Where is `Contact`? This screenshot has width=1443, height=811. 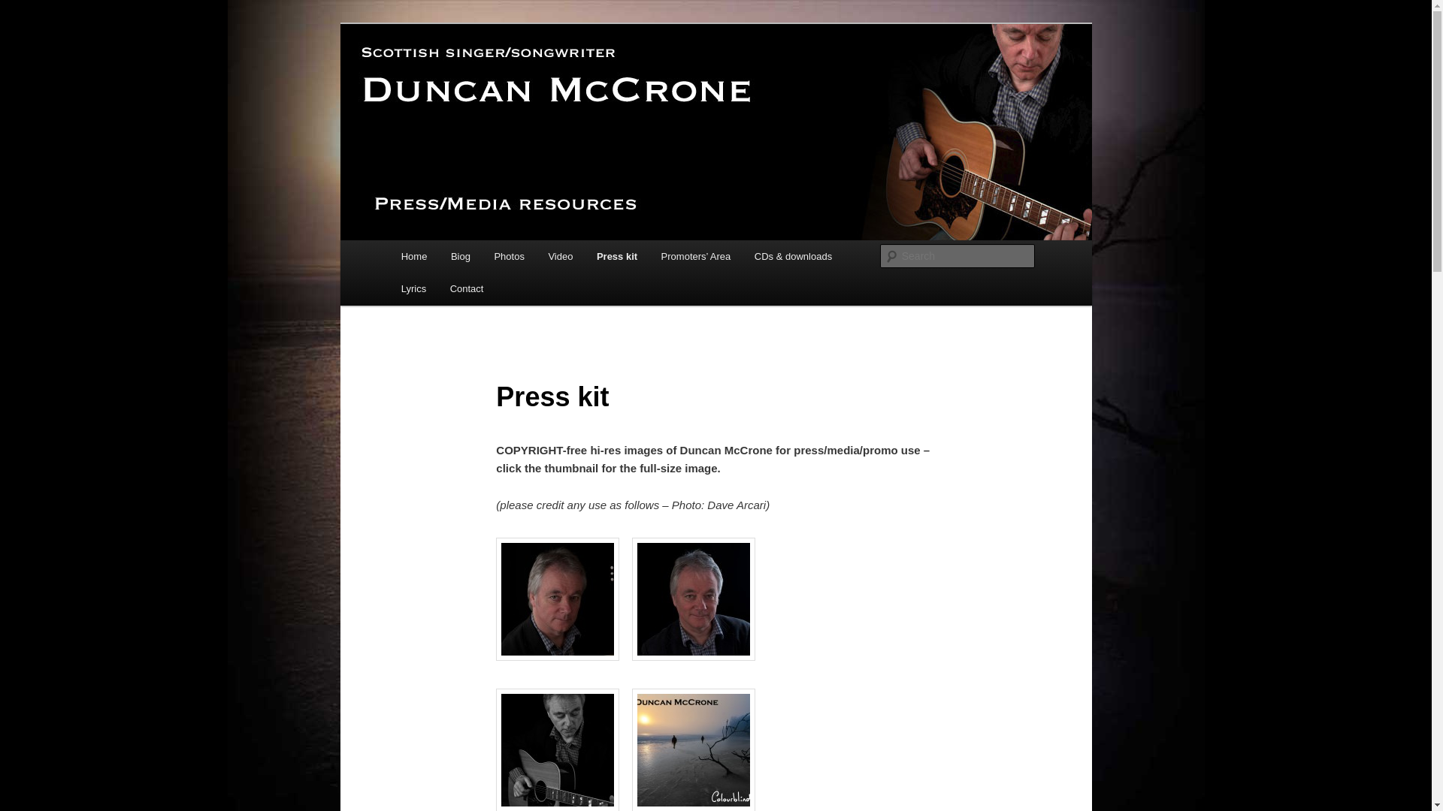
Contact is located at coordinates (466, 288).